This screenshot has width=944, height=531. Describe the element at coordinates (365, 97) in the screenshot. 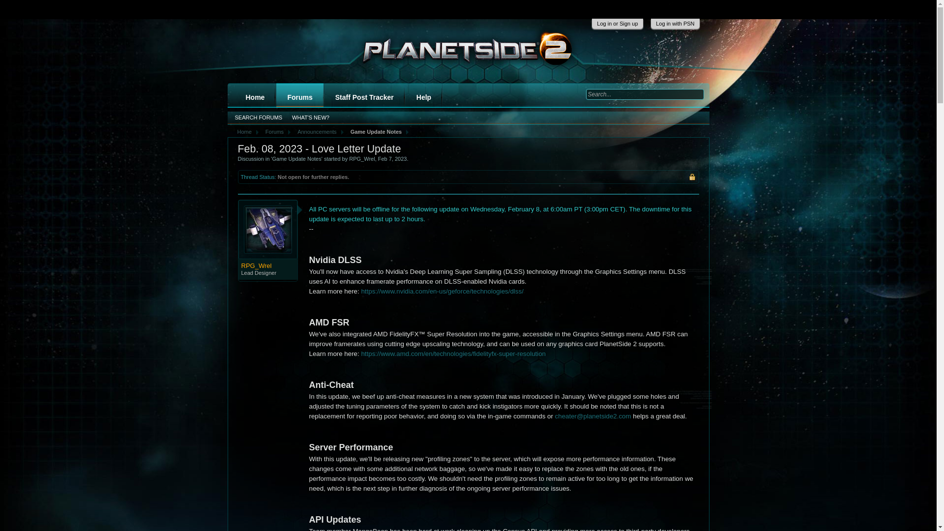

I see `Staff Post Tracker` at that location.